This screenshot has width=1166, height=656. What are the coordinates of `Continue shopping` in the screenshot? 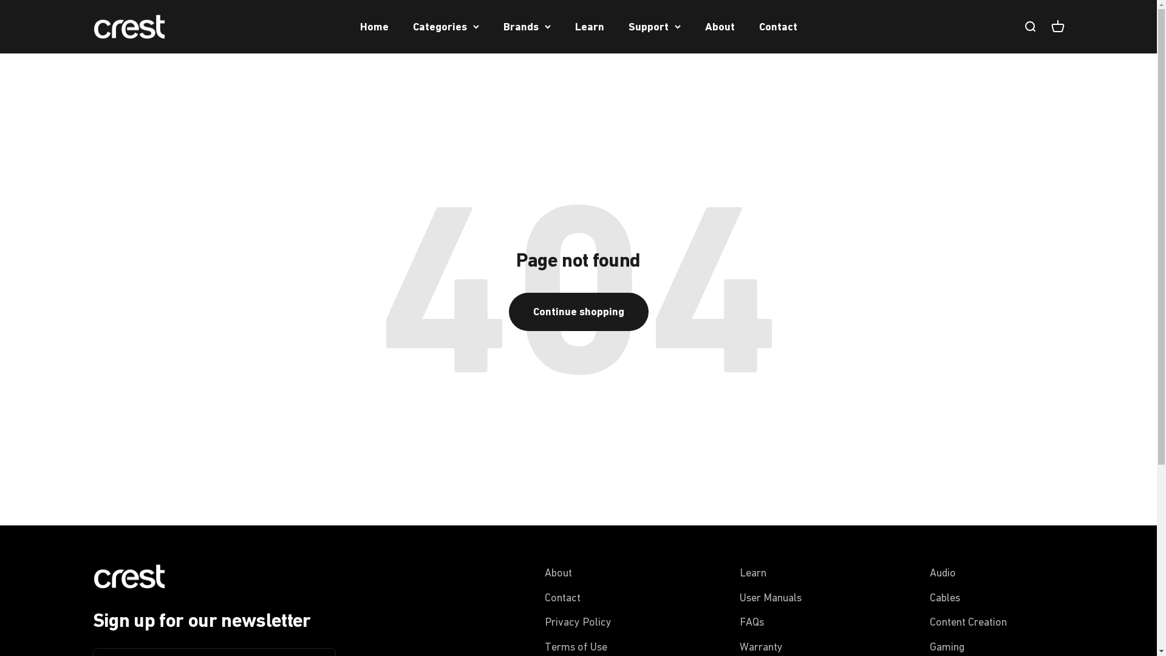 It's located at (579, 312).